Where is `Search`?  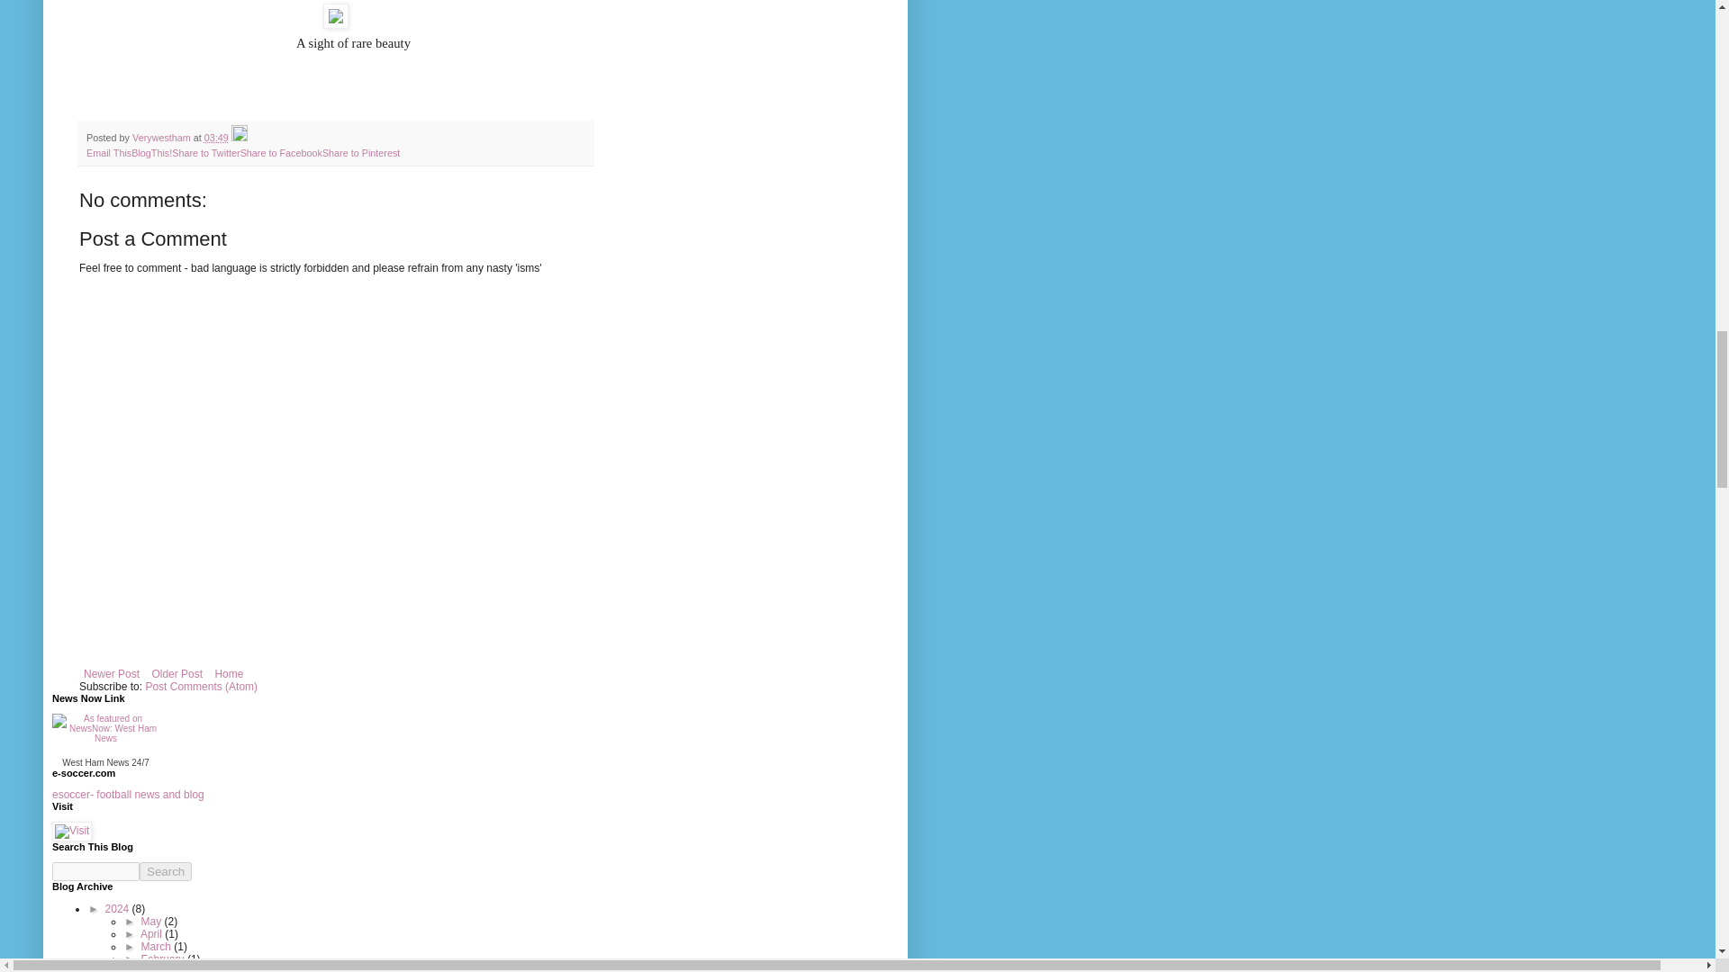 Search is located at coordinates (166, 871).